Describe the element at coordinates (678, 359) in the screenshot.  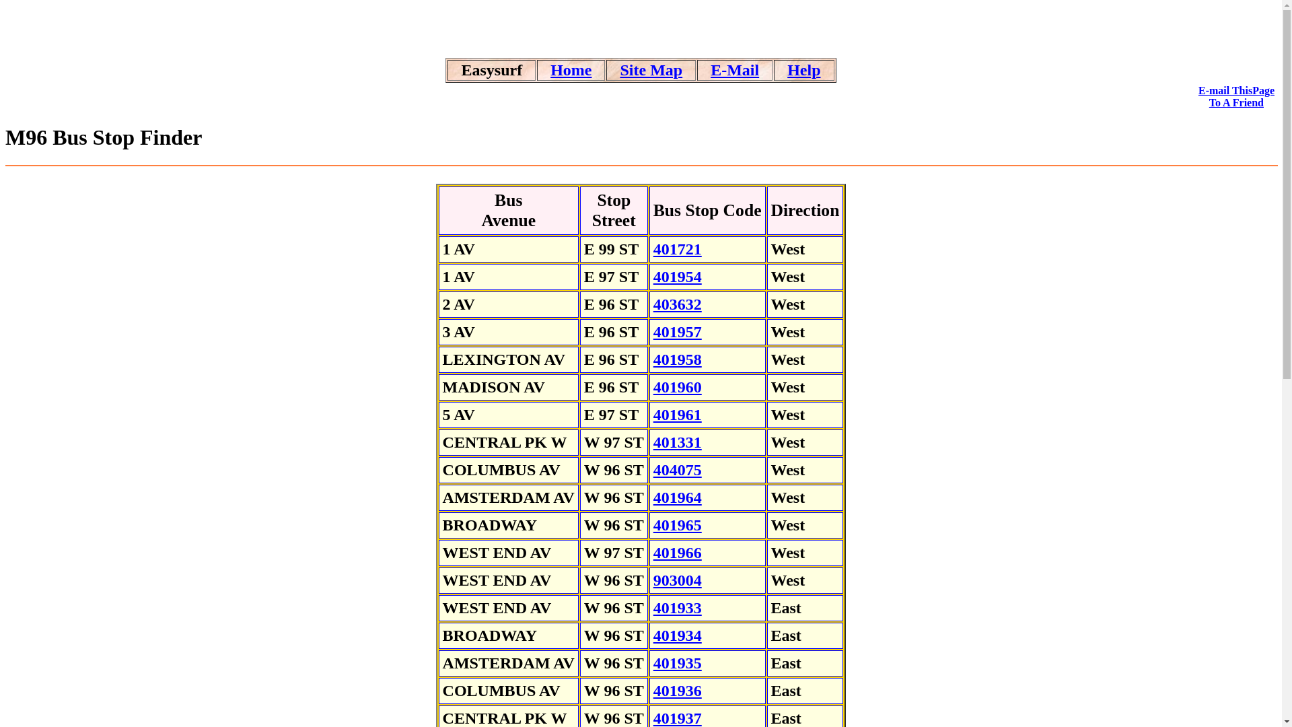
I see `401958` at that location.